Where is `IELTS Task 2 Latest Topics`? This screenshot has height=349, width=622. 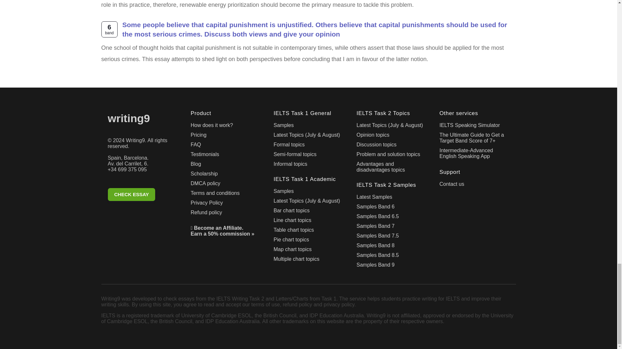
IELTS Task 2 Latest Topics is located at coordinates (391, 127).